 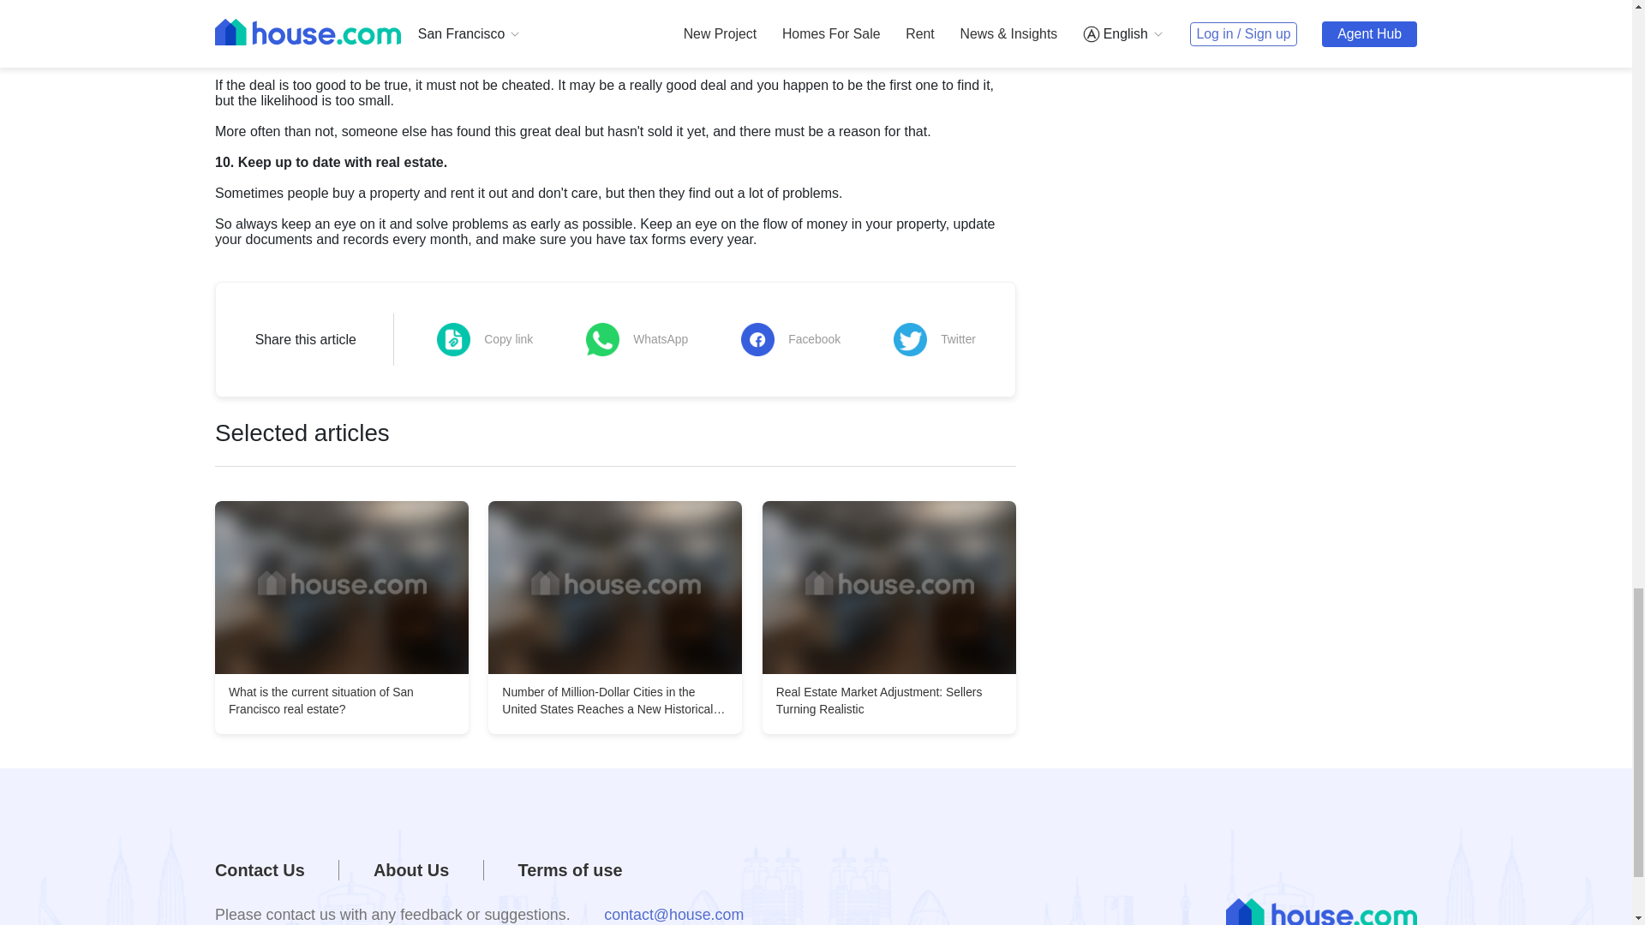 I want to click on Real Estate Market Adjustment: Sellers Turning Realistic, so click(x=889, y=588).